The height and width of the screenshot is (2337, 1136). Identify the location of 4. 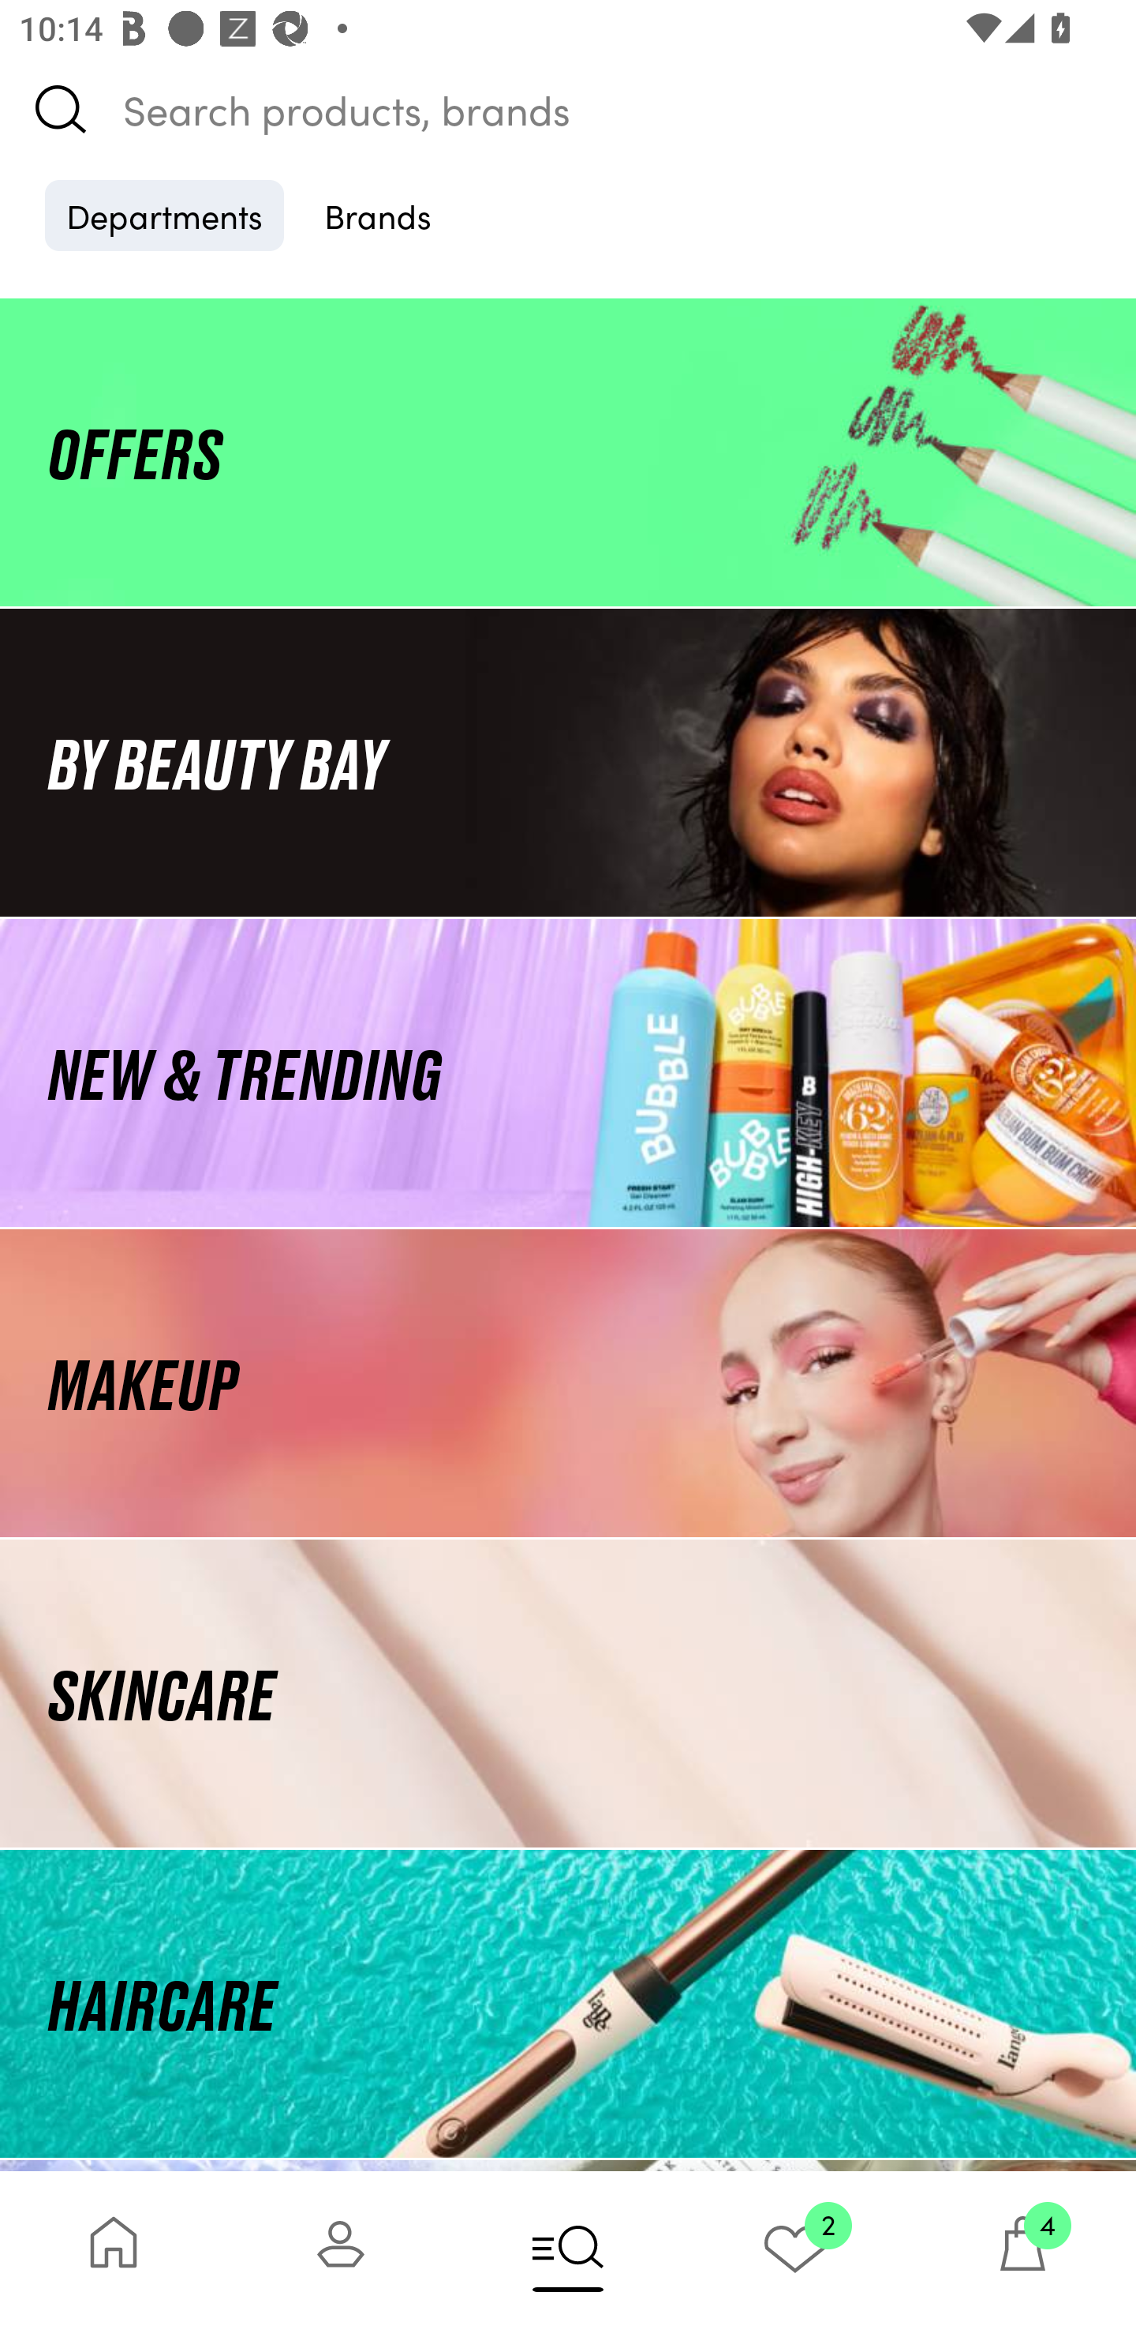
(1022, 2253).